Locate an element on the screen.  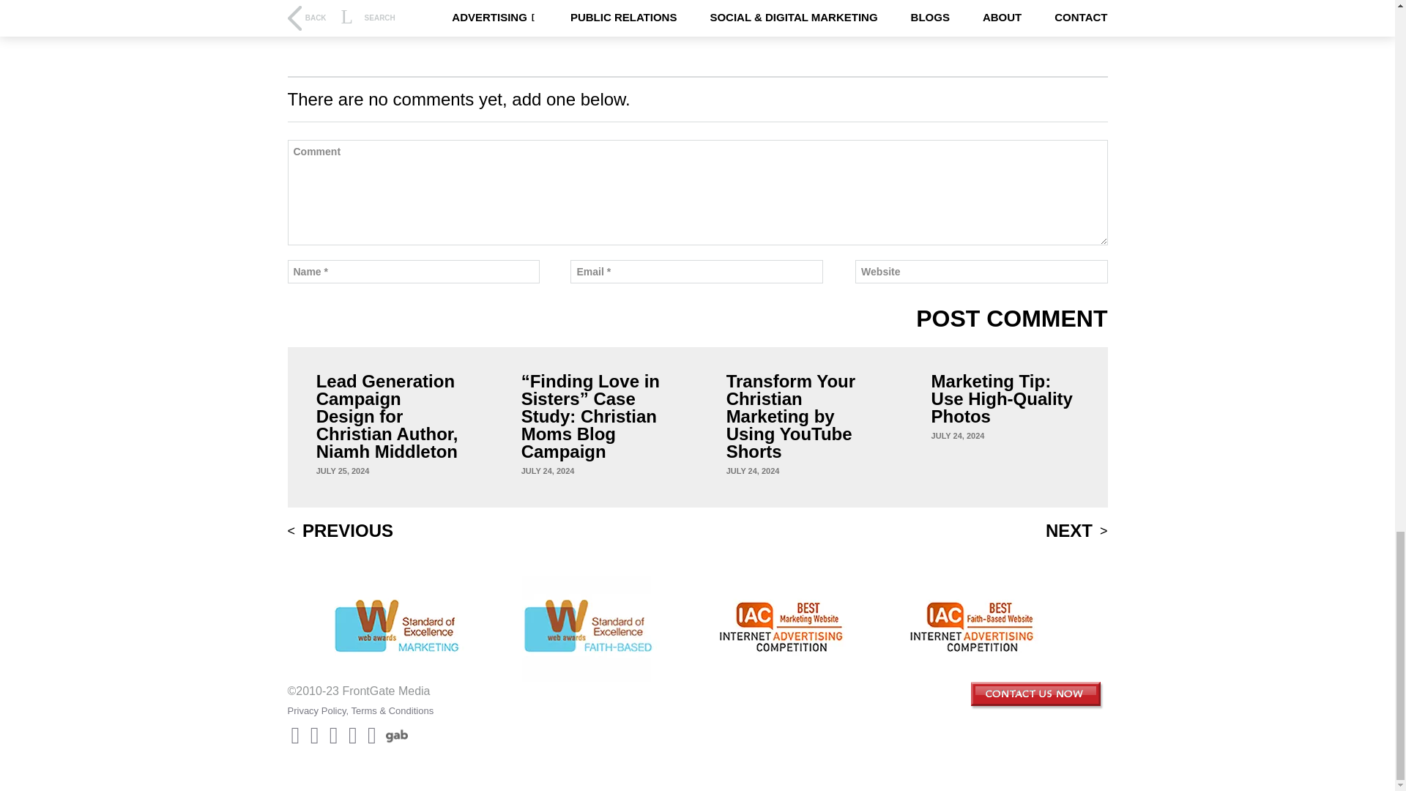
JULY 24, 2024 is located at coordinates (548, 471).